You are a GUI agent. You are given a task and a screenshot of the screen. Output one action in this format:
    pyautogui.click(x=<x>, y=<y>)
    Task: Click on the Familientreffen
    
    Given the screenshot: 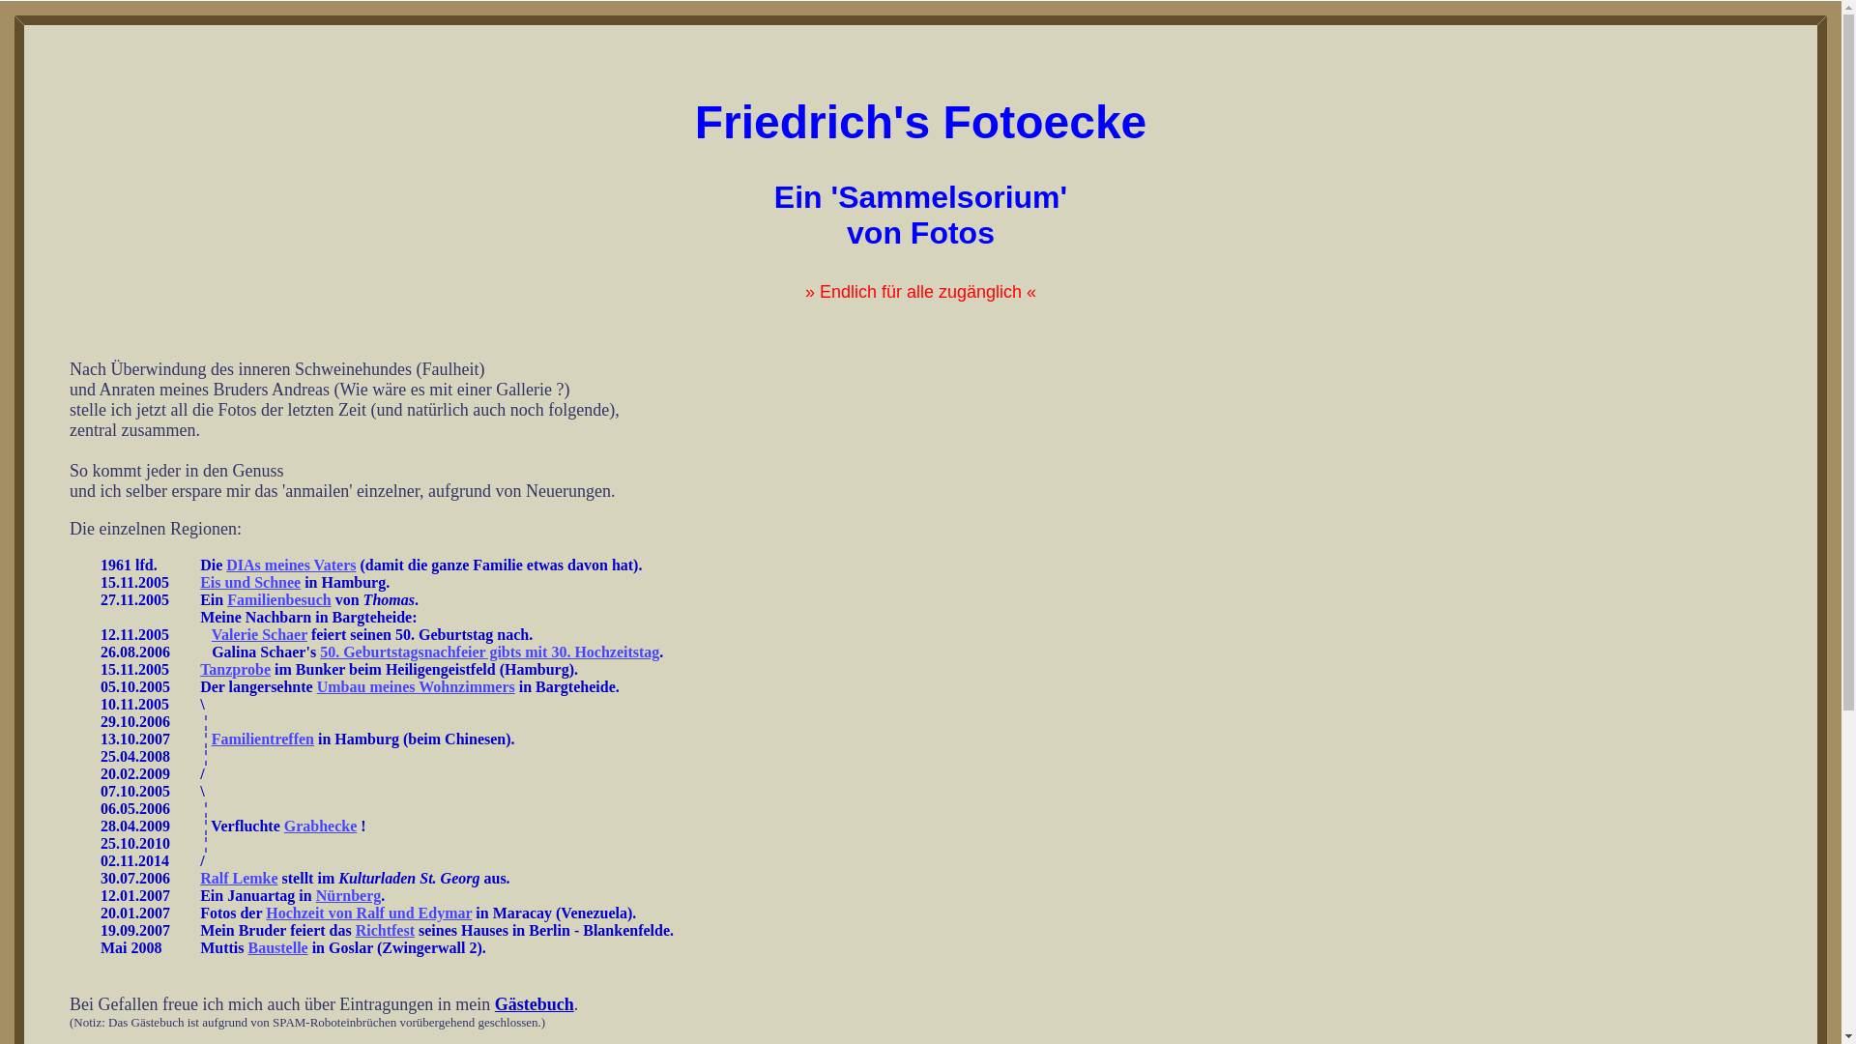 What is the action you would take?
    pyautogui.click(x=263, y=739)
    